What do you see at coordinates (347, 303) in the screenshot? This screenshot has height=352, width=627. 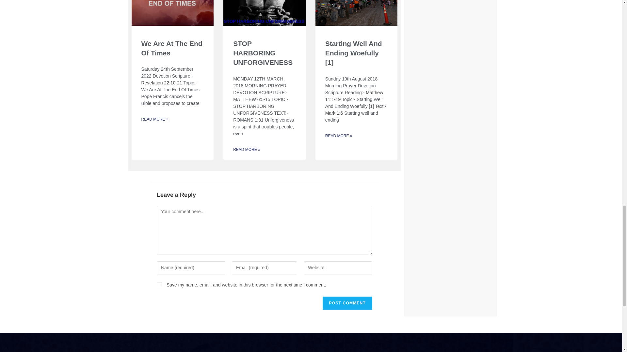 I see `Post Comment` at bounding box center [347, 303].